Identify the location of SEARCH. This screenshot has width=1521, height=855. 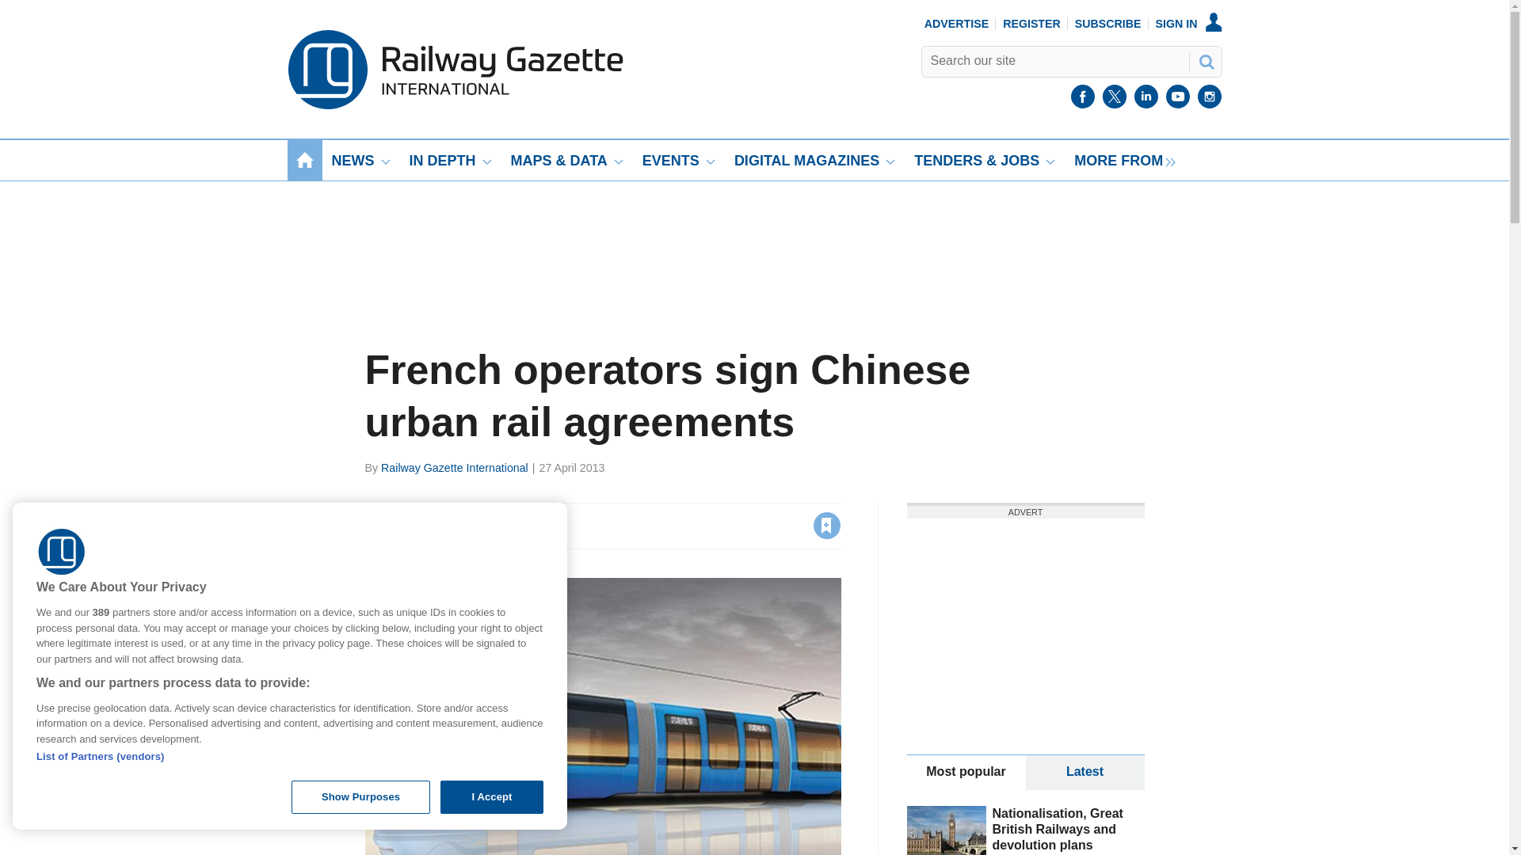
(1205, 61).